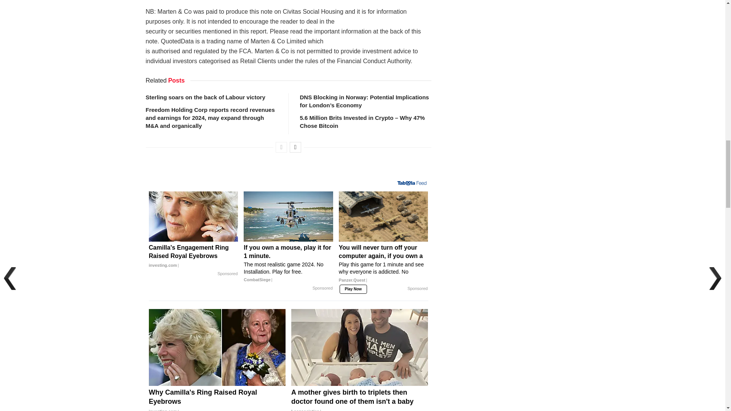  What do you see at coordinates (193, 256) in the screenshot?
I see `Camilla's Engagement Ring Raised Royal Eyebrows` at bounding box center [193, 256].